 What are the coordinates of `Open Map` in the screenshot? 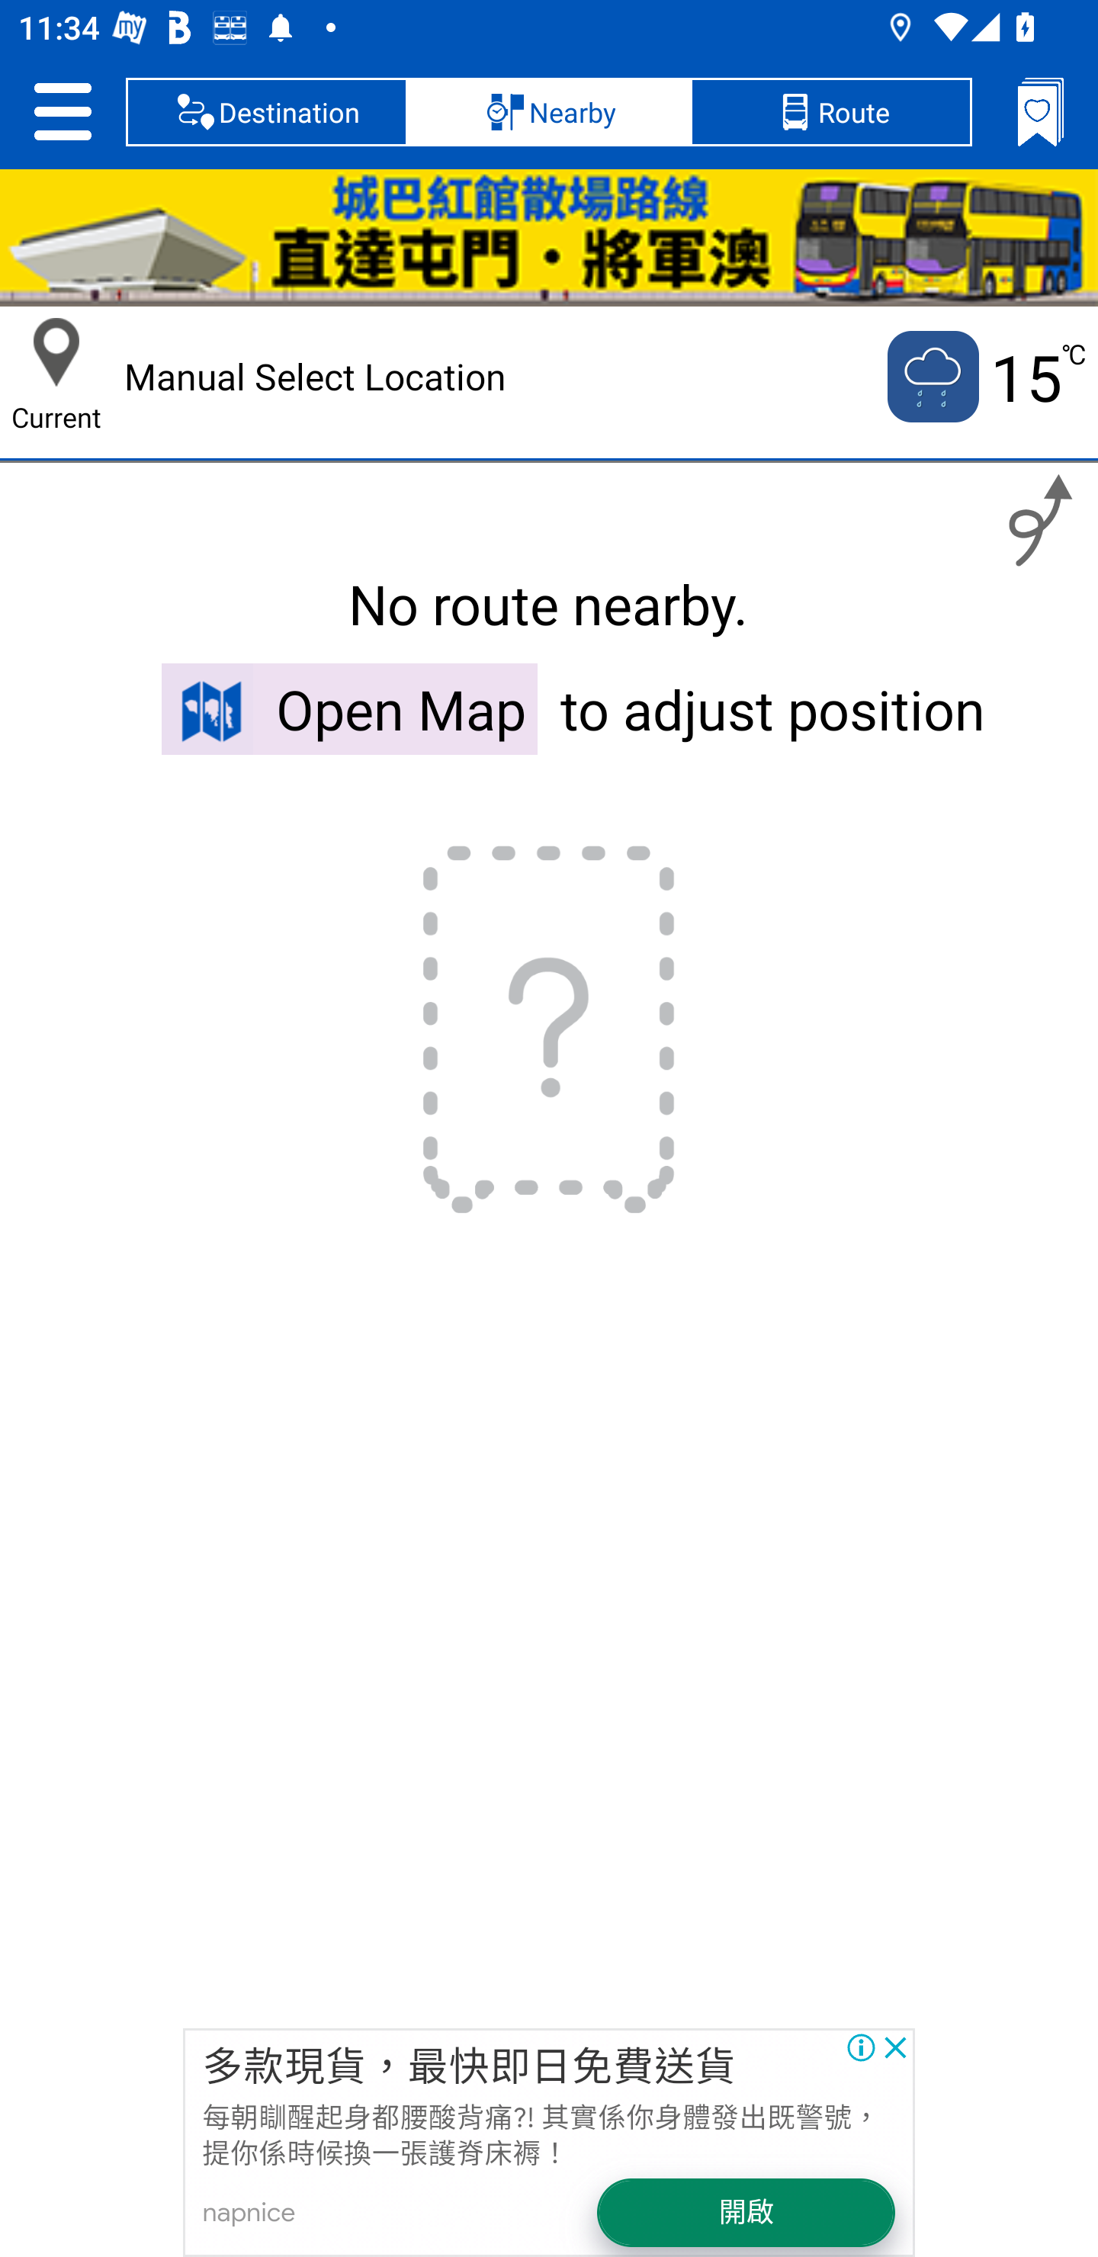 It's located at (349, 708).